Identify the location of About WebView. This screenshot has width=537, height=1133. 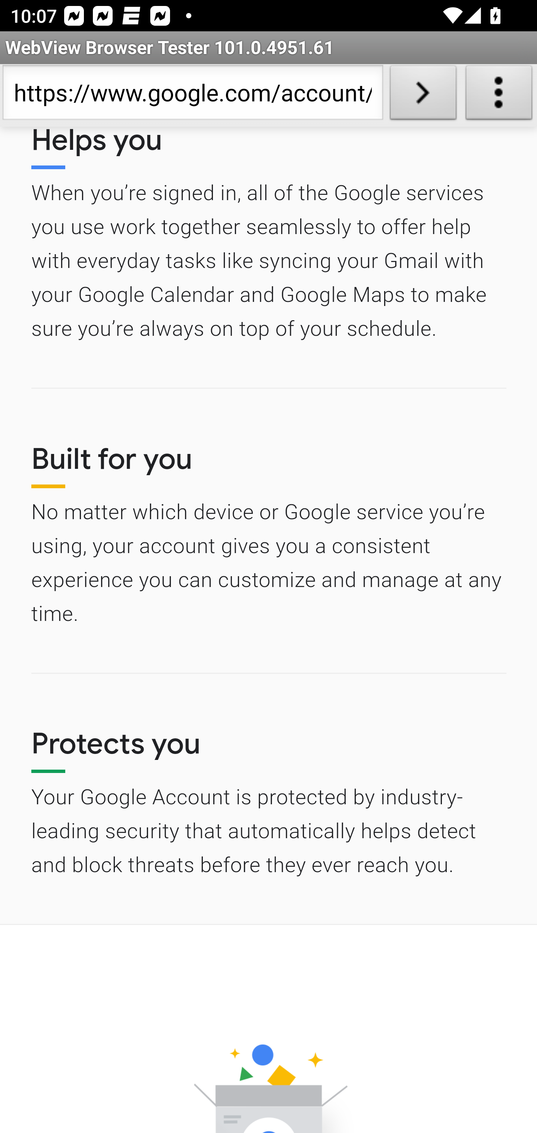
(499, 95).